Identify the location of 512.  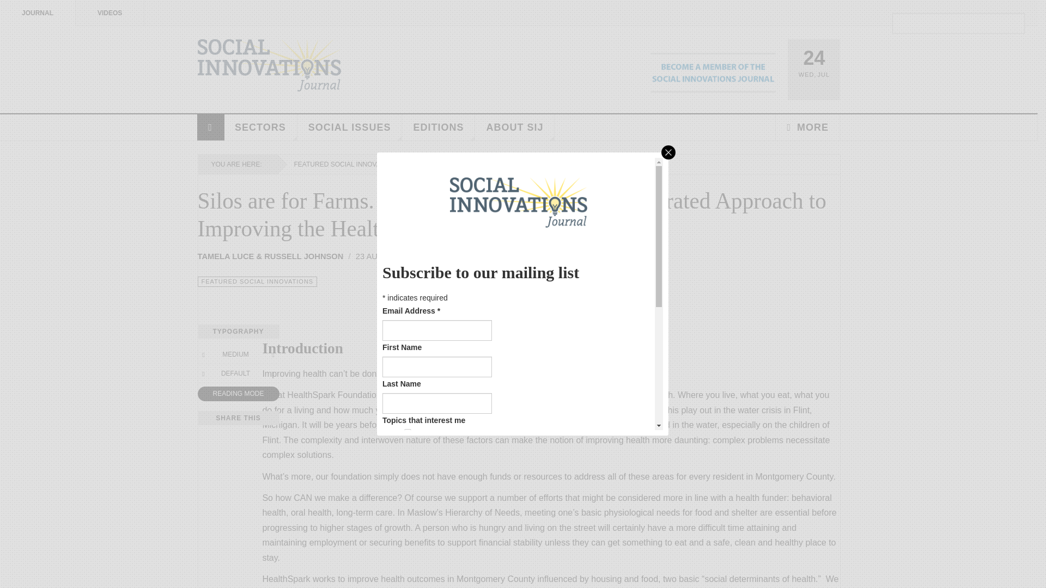
(408, 574).